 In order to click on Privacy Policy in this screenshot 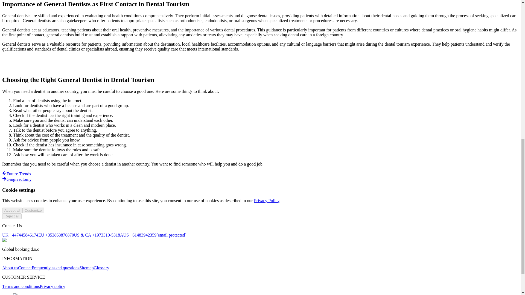, I will do `click(267, 200)`.